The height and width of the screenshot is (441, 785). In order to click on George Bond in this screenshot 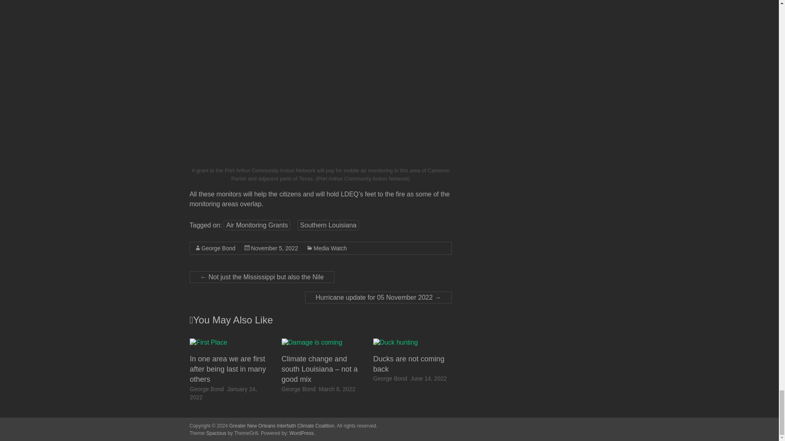, I will do `click(218, 248)`.